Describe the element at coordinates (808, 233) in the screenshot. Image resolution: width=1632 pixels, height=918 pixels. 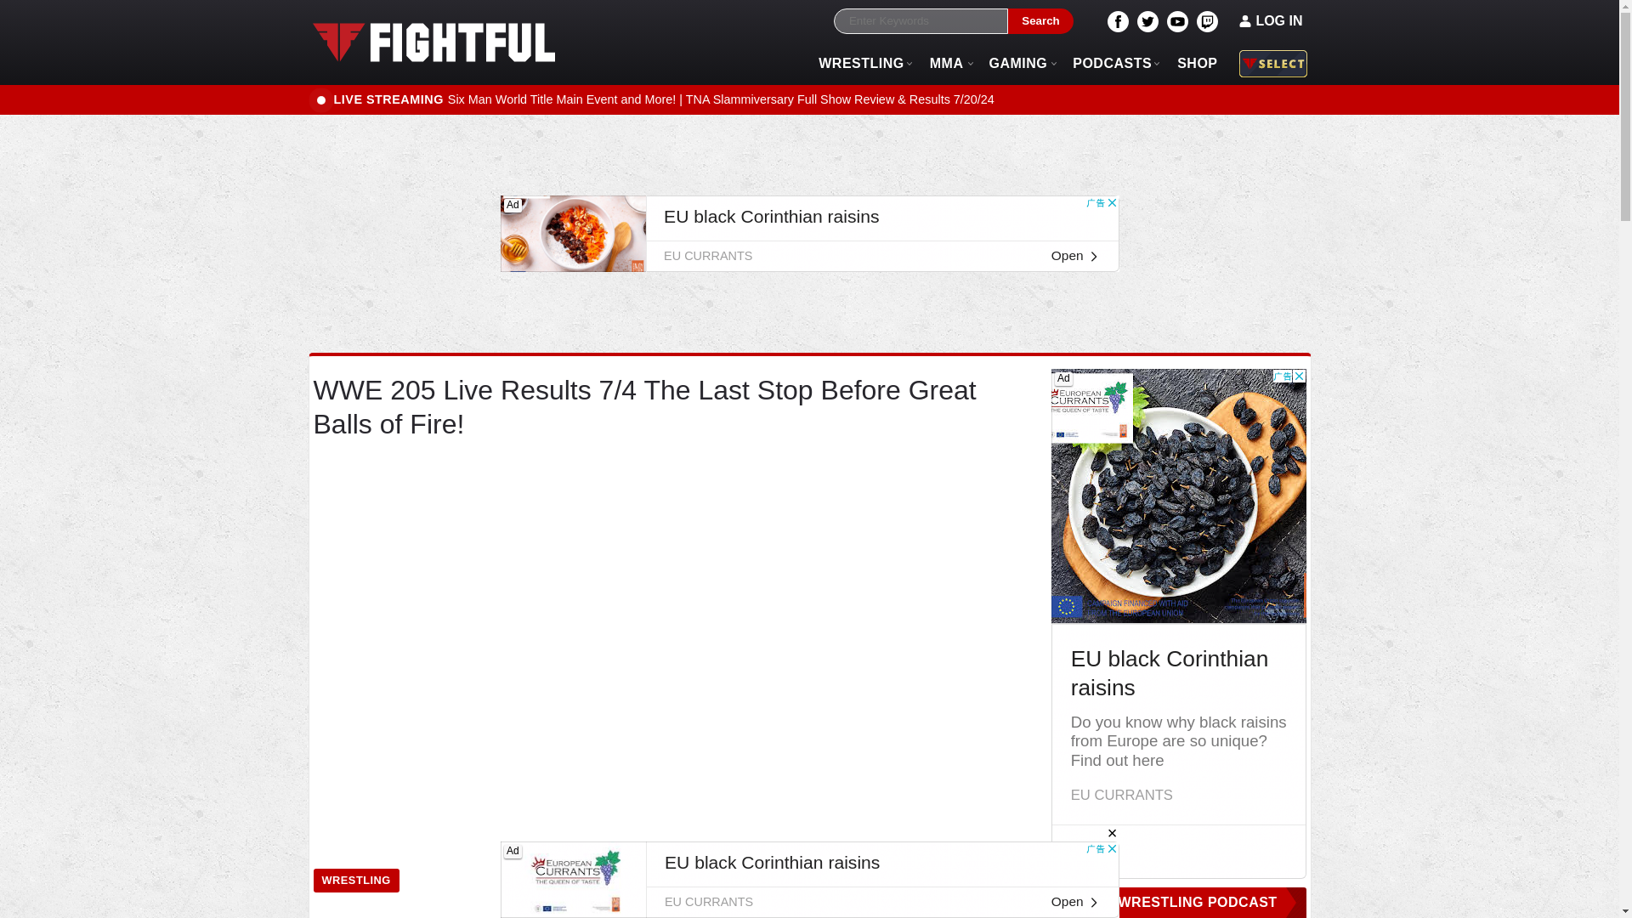
I see `3rd party ad content` at that location.